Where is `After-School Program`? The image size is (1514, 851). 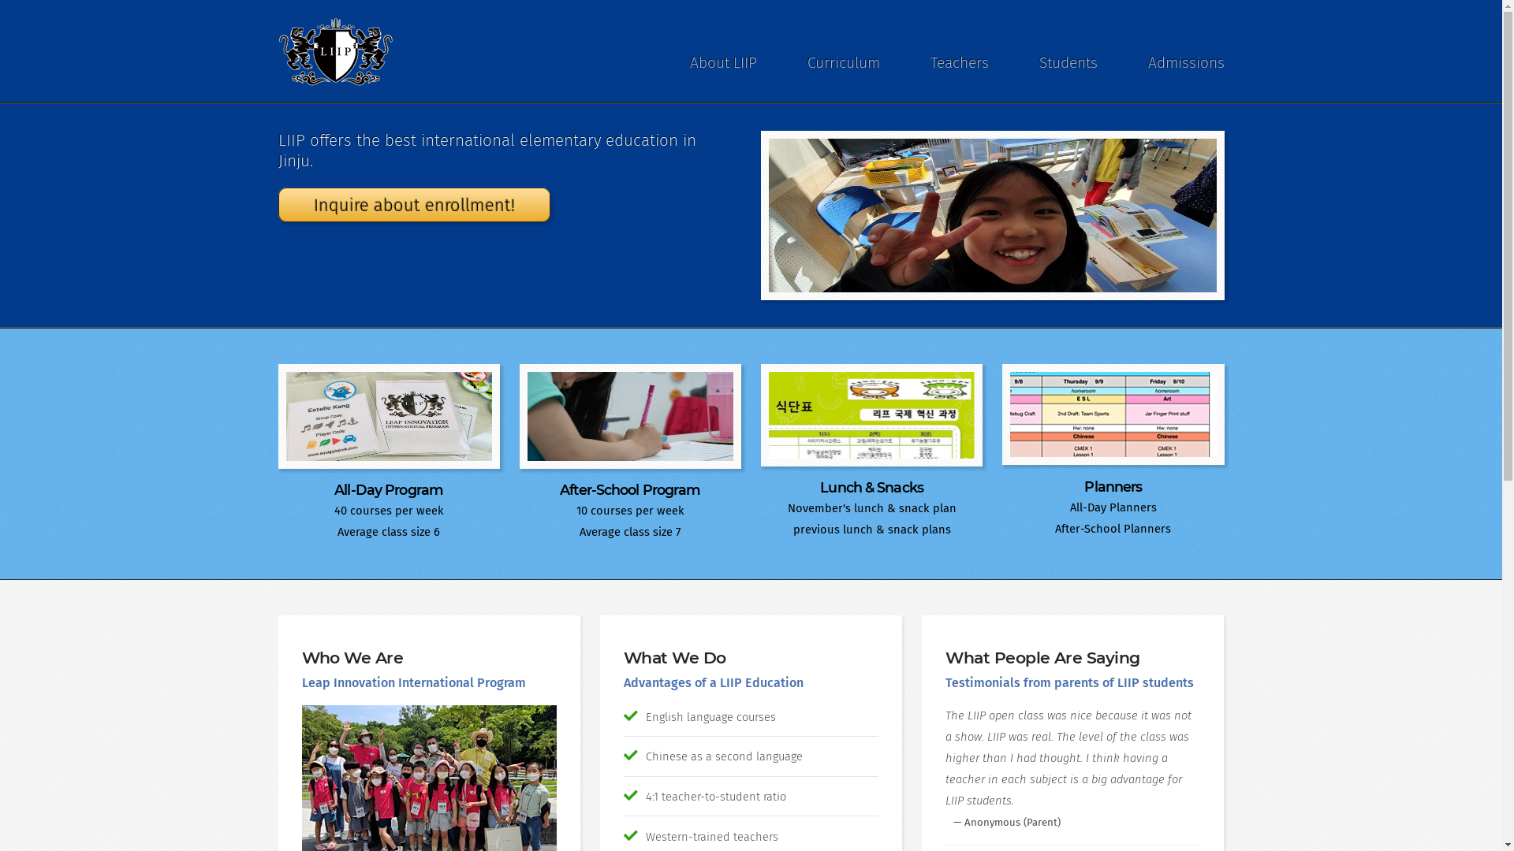
After-School Program is located at coordinates (630, 490).